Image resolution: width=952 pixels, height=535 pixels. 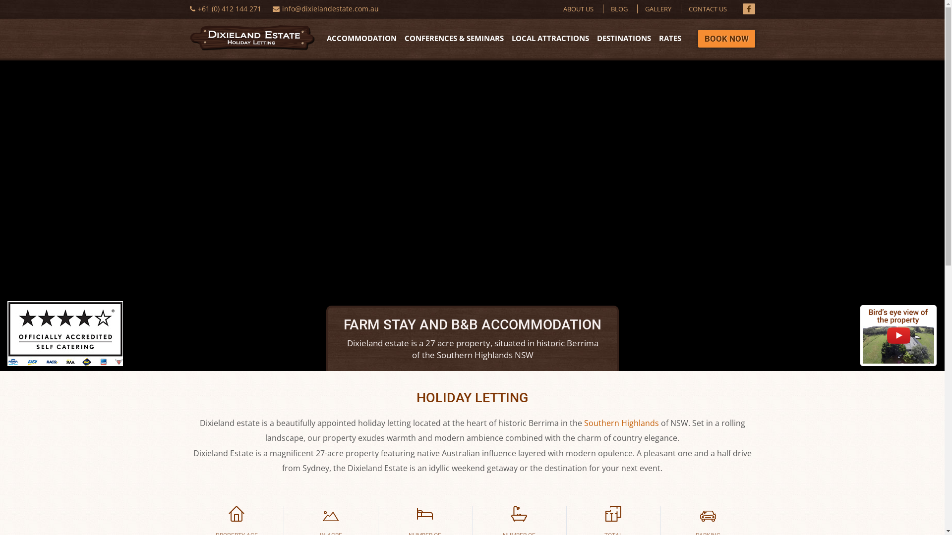 What do you see at coordinates (668, 40) in the screenshot?
I see `RATES` at bounding box center [668, 40].